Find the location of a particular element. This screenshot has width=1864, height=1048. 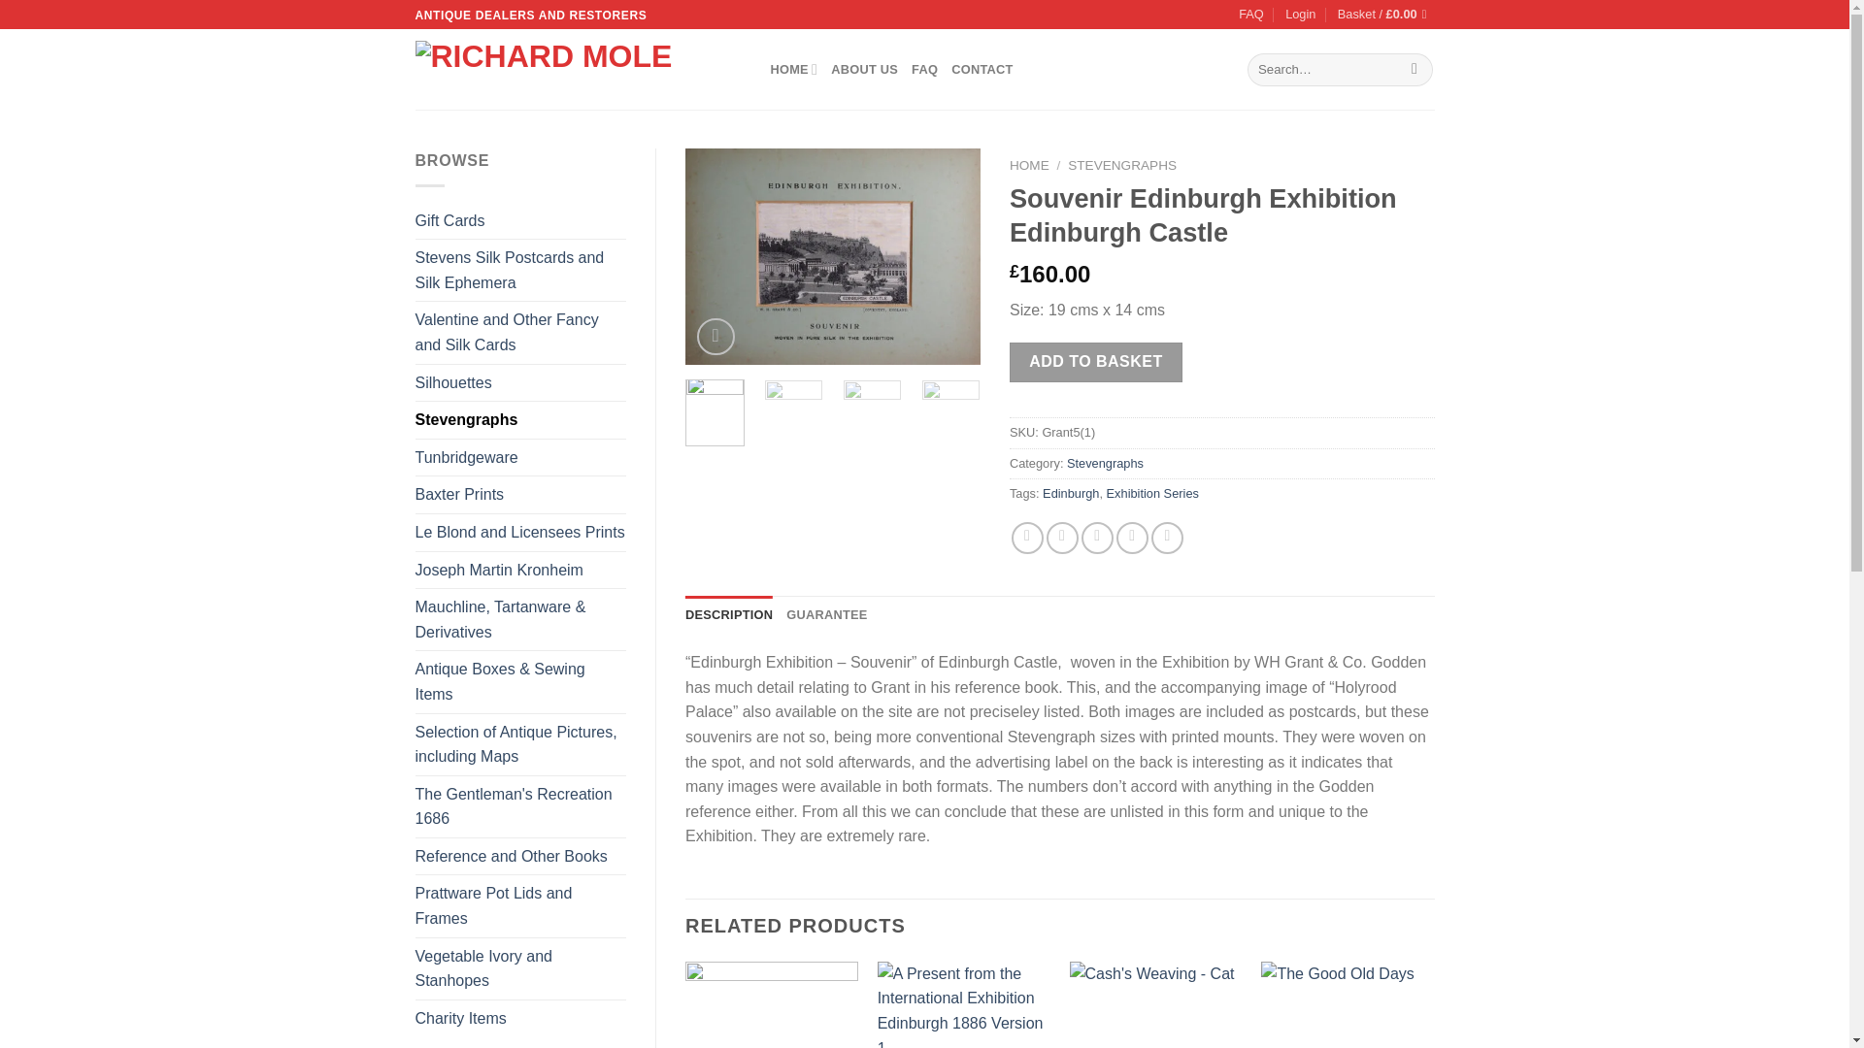

Stevens Silk Postcards and Silk Ephemera is located at coordinates (520, 270).